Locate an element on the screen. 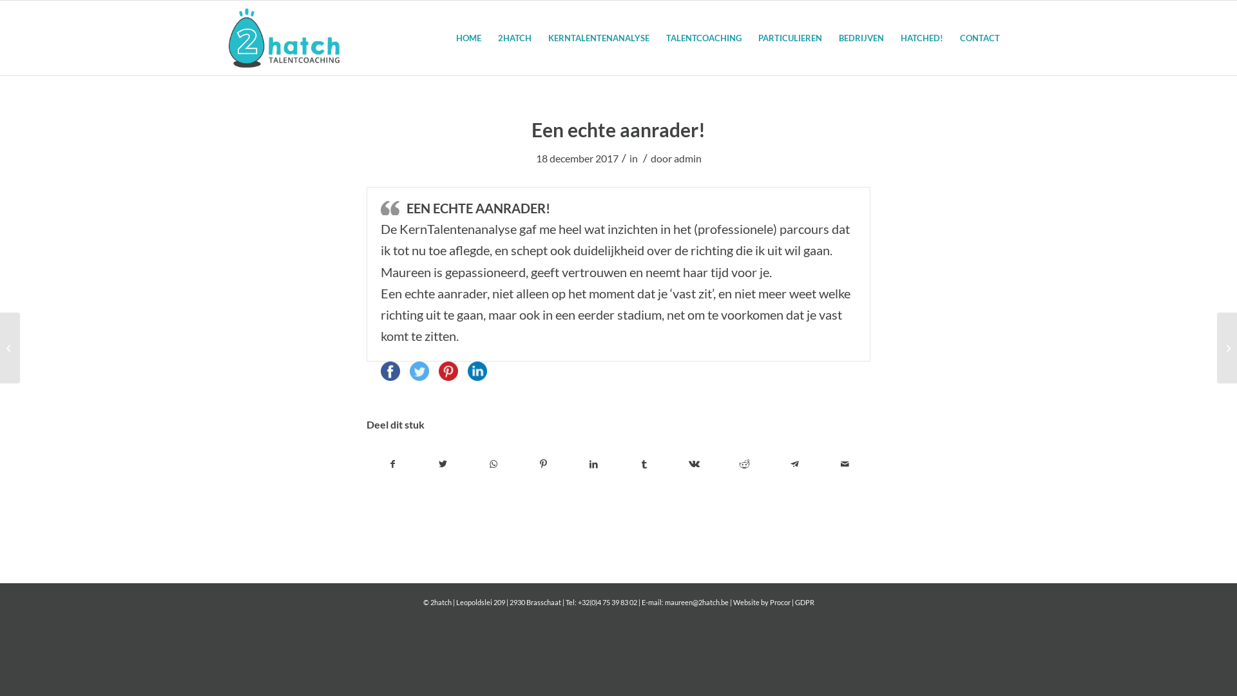  PARTICULIEREN is located at coordinates (790, 38).